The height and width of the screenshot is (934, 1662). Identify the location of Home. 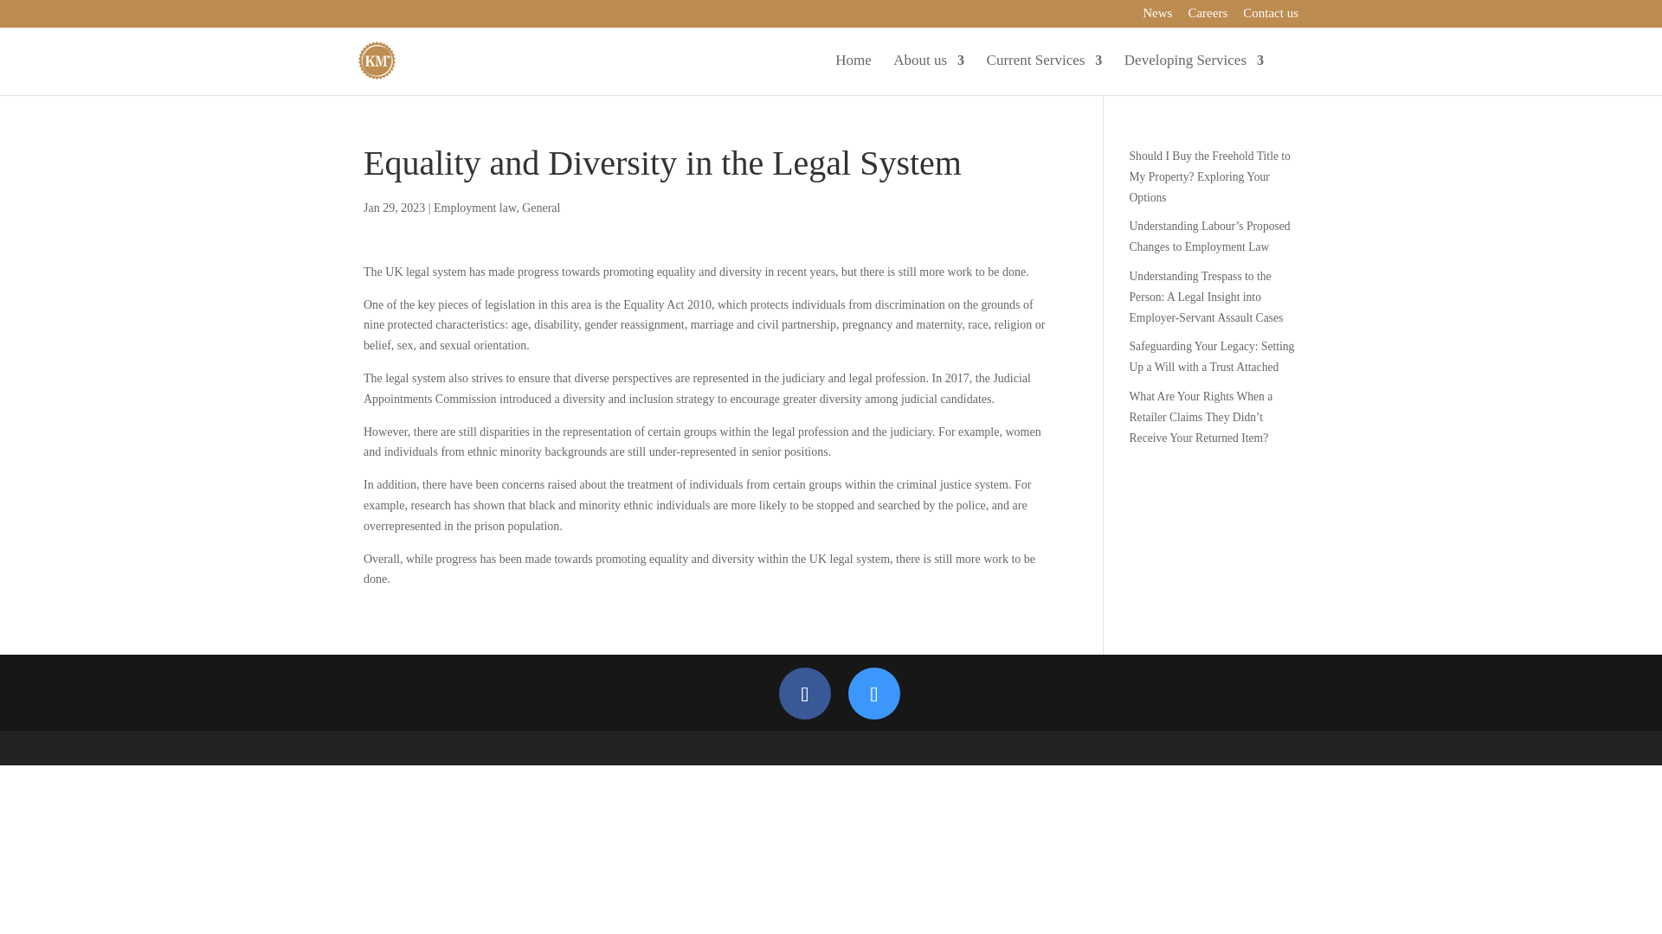
(854, 74).